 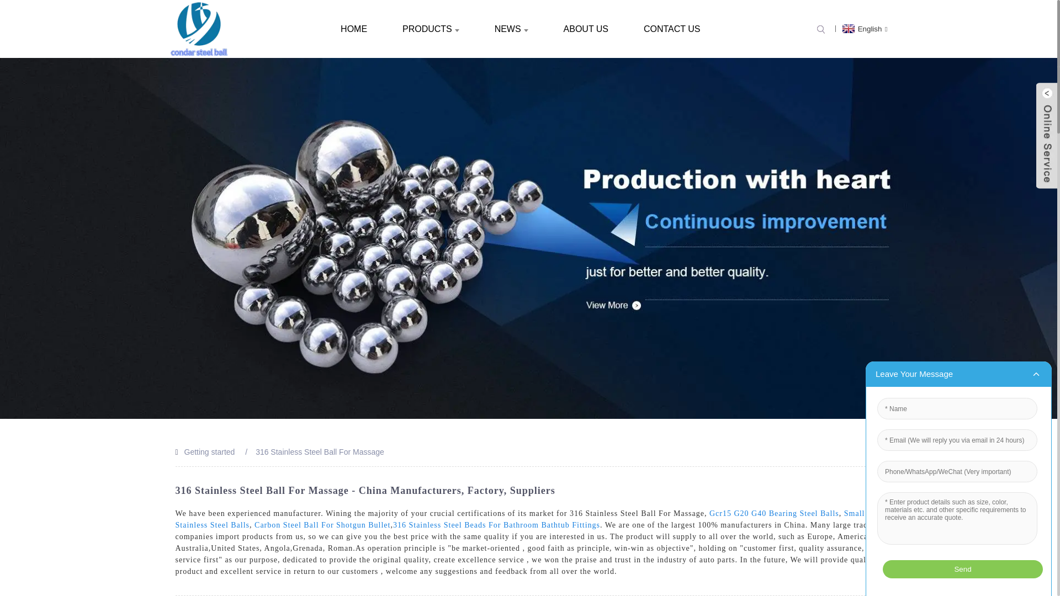 What do you see at coordinates (354, 29) in the screenshot?
I see `HOME` at bounding box center [354, 29].